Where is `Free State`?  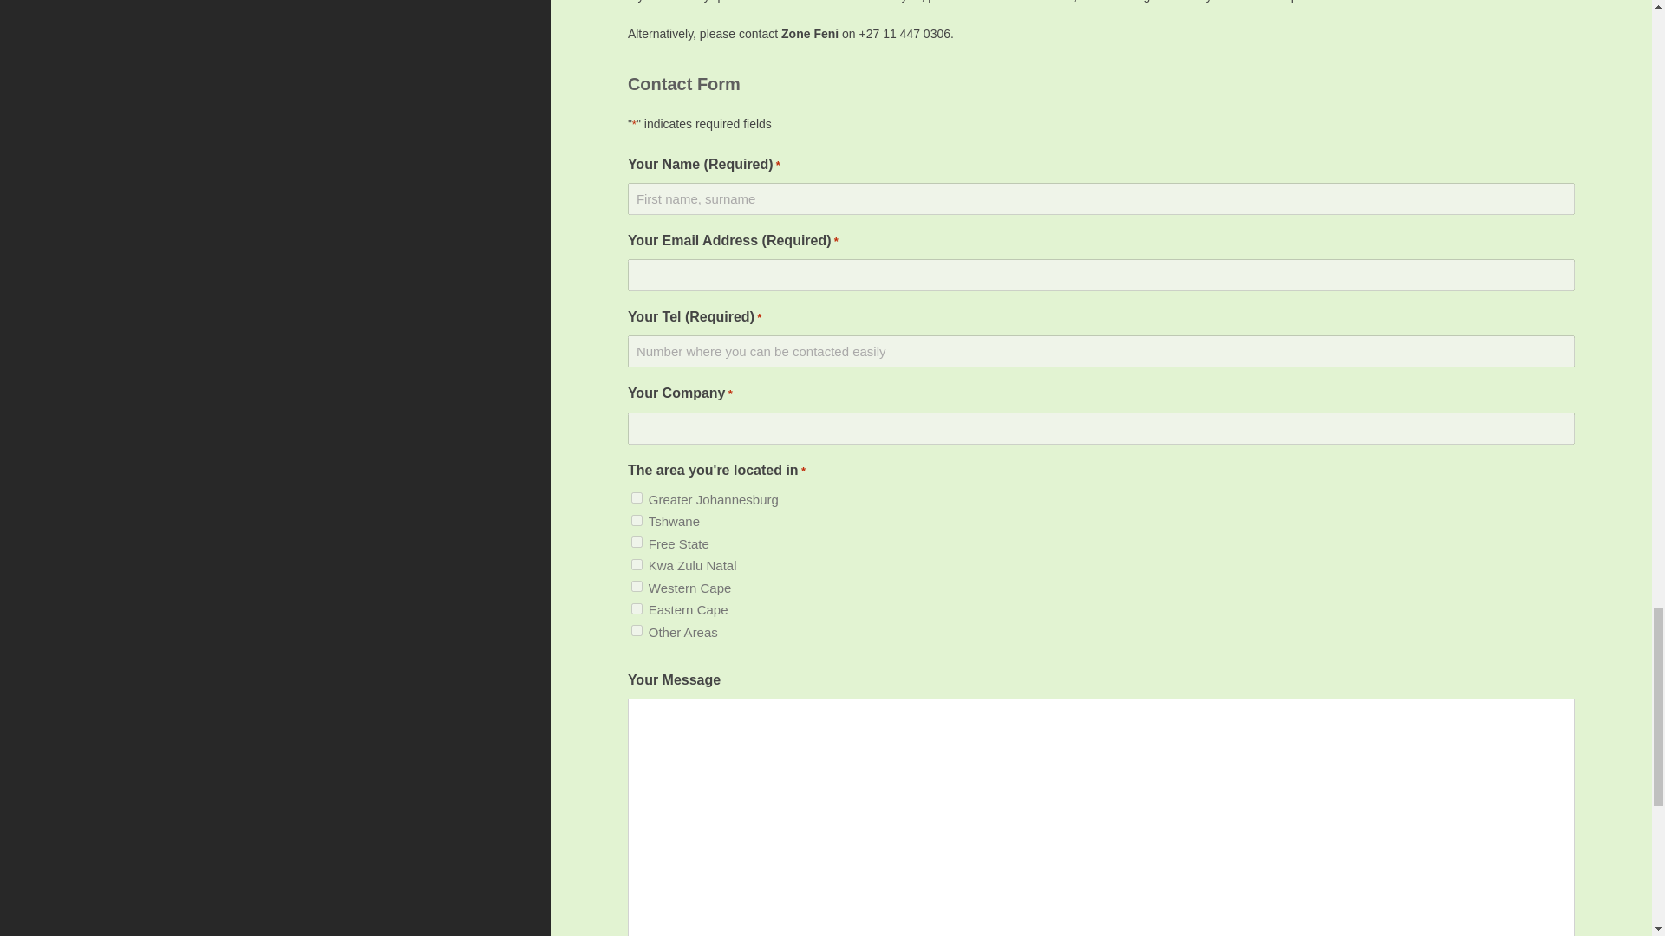 Free State is located at coordinates (637, 541).